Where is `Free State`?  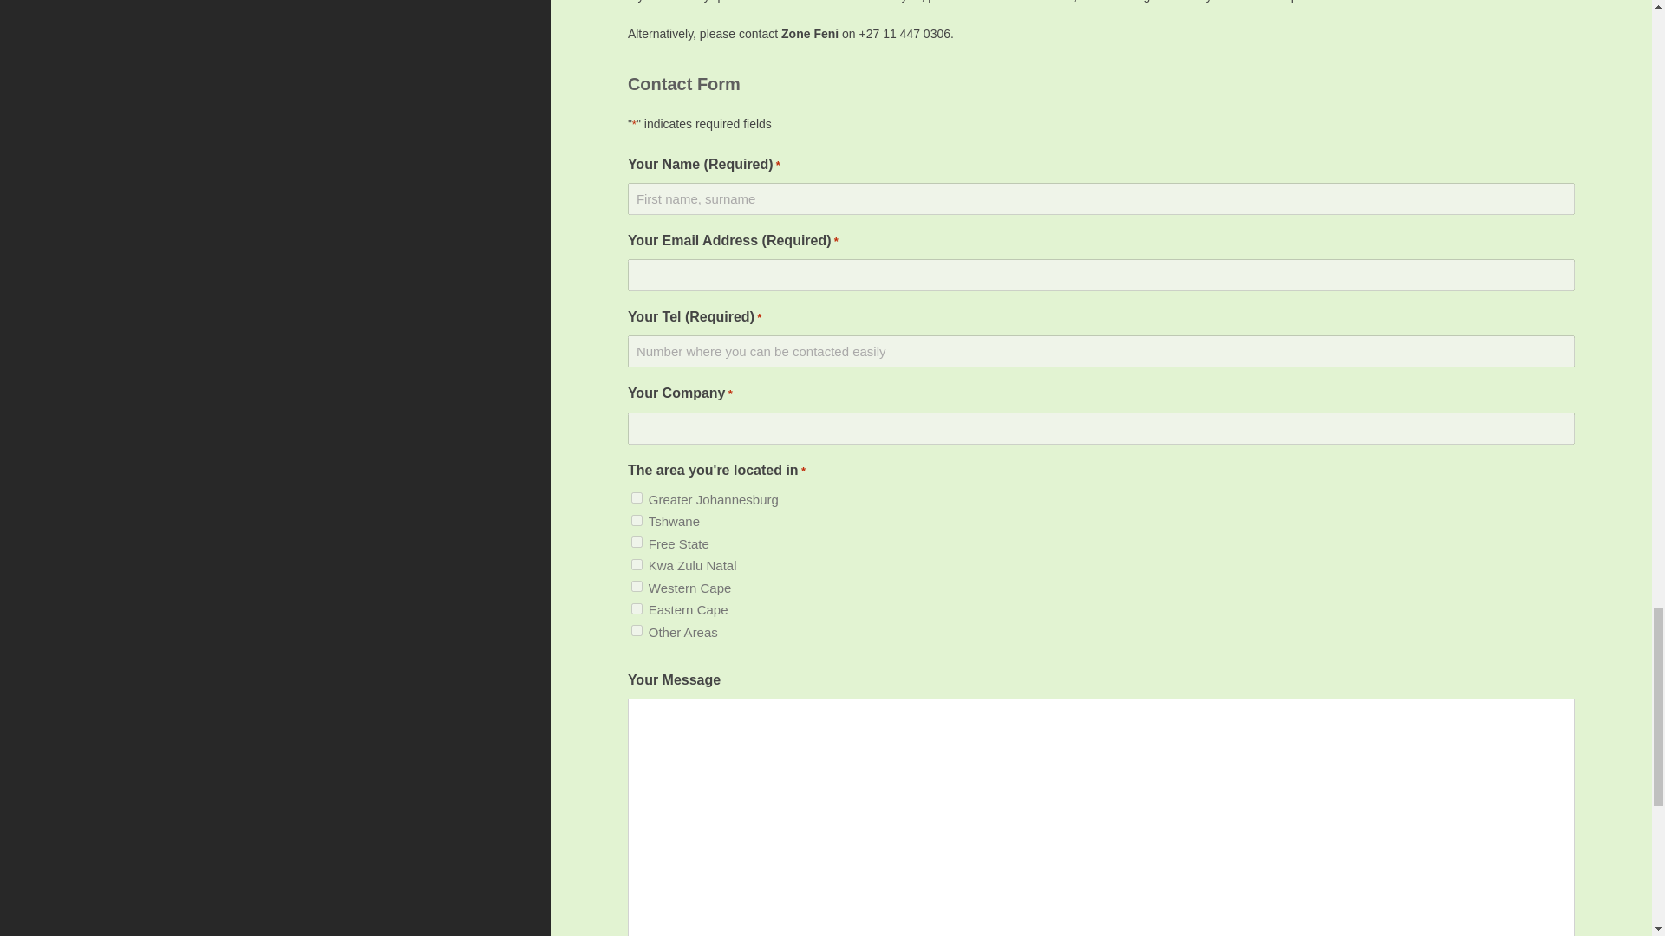 Free State is located at coordinates (637, 541).